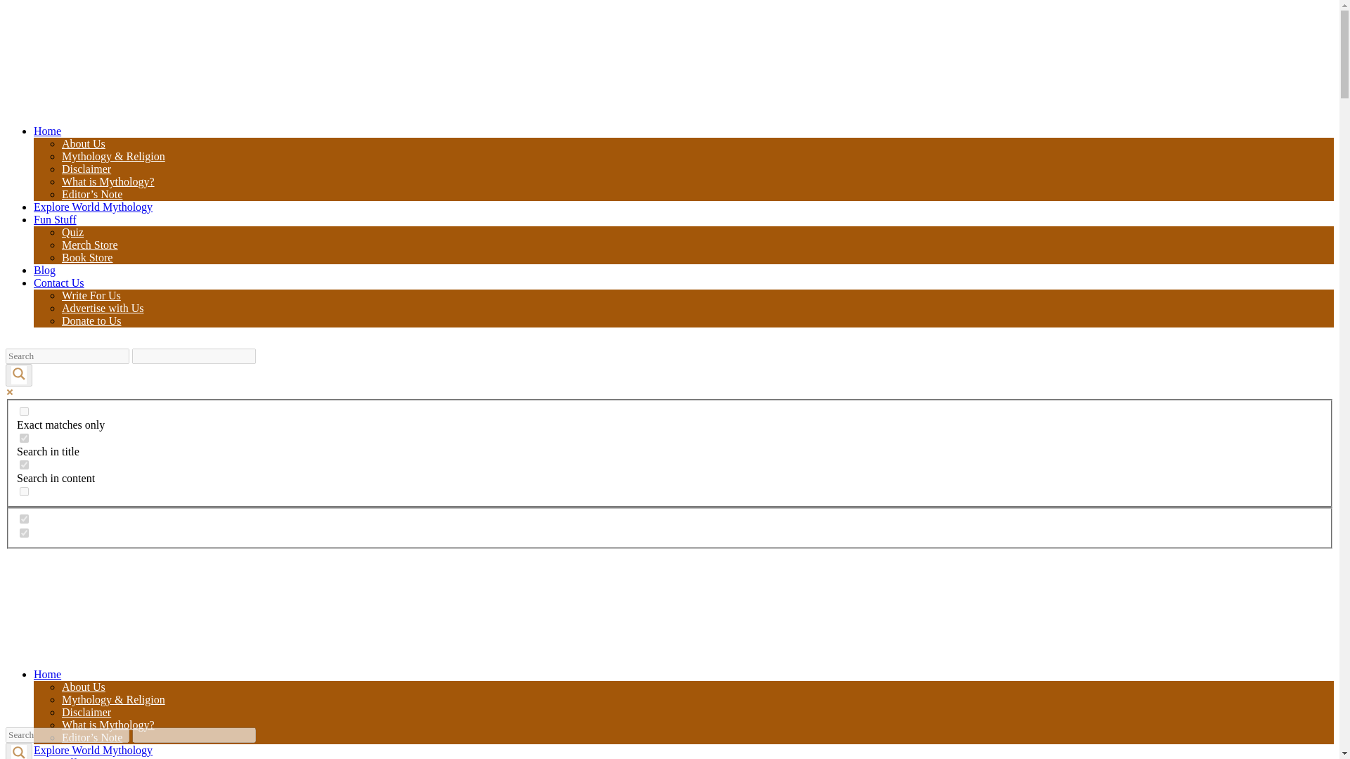 The width and height of the screenshot is (1350, 759). What do you see at coordinates (91, 295) in the screenshot?
I see `Write For Us` at bounding box center [91, 295].